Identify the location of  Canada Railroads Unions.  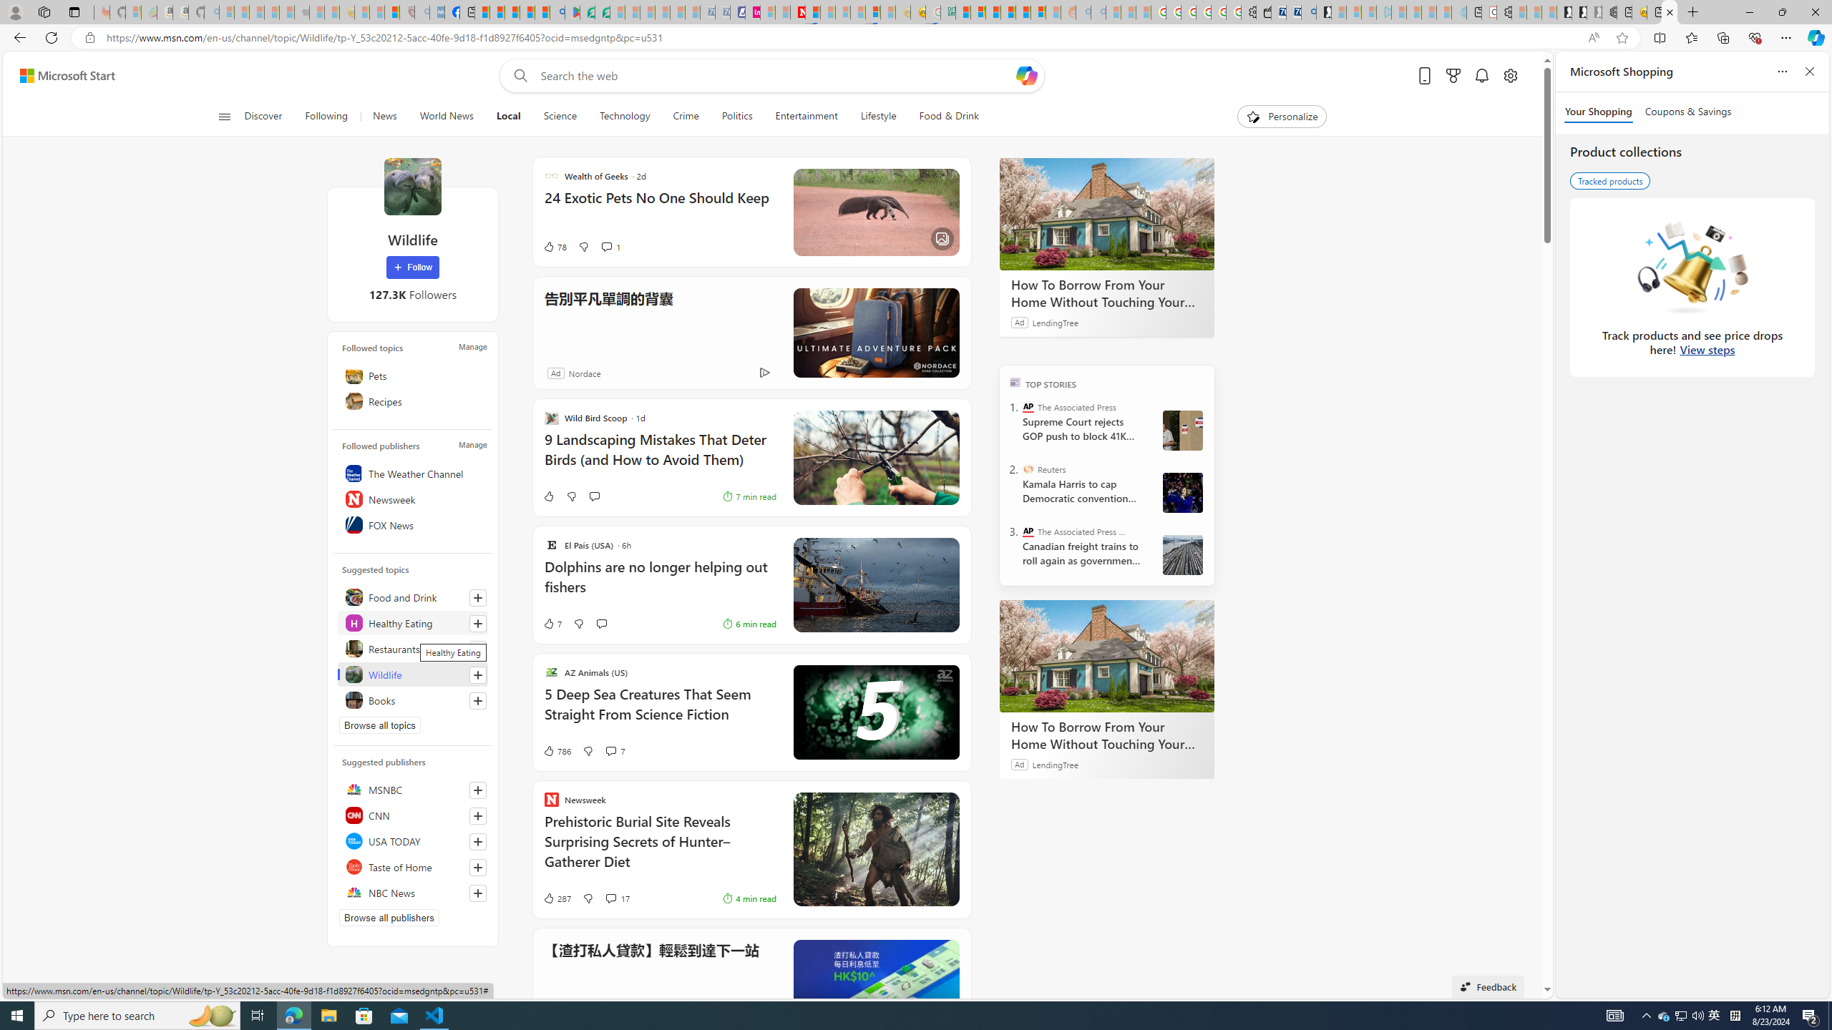
(1183, 554).